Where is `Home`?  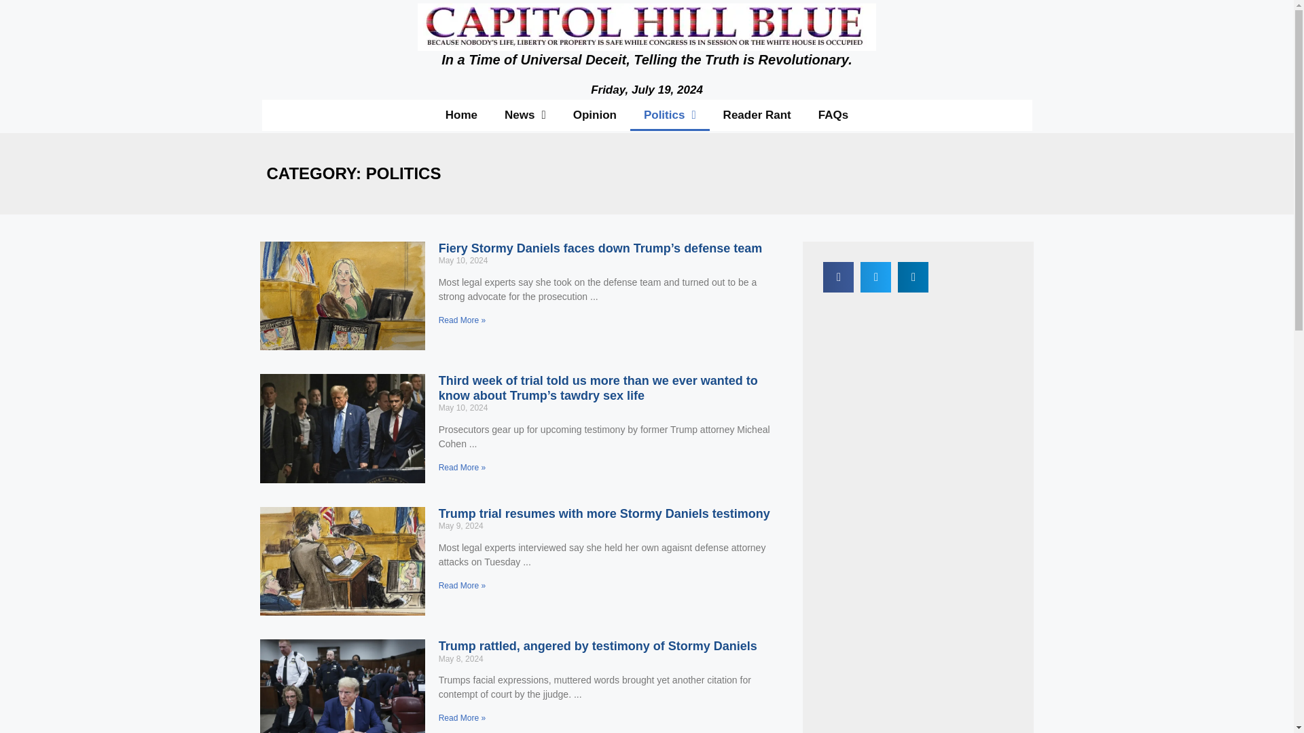 Home is located at coordinates (461, 114).